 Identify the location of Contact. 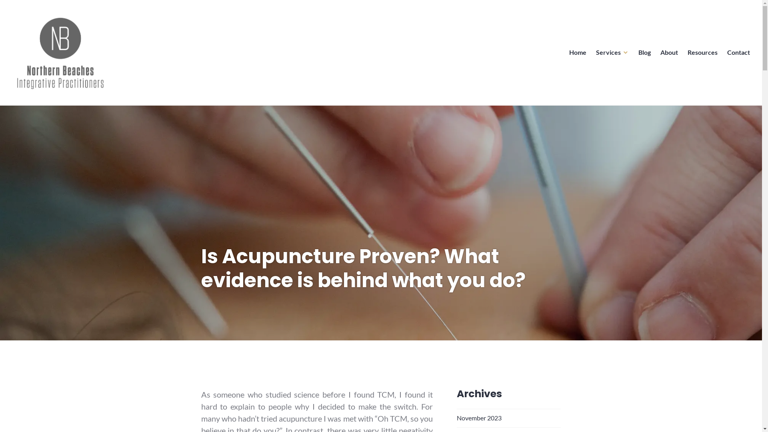
(738, 53).